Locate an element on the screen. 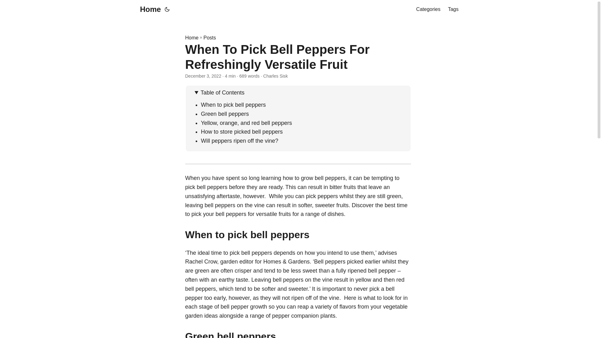 This screenshot has width=602, height=338. Home is located at coordinates (192, 38).